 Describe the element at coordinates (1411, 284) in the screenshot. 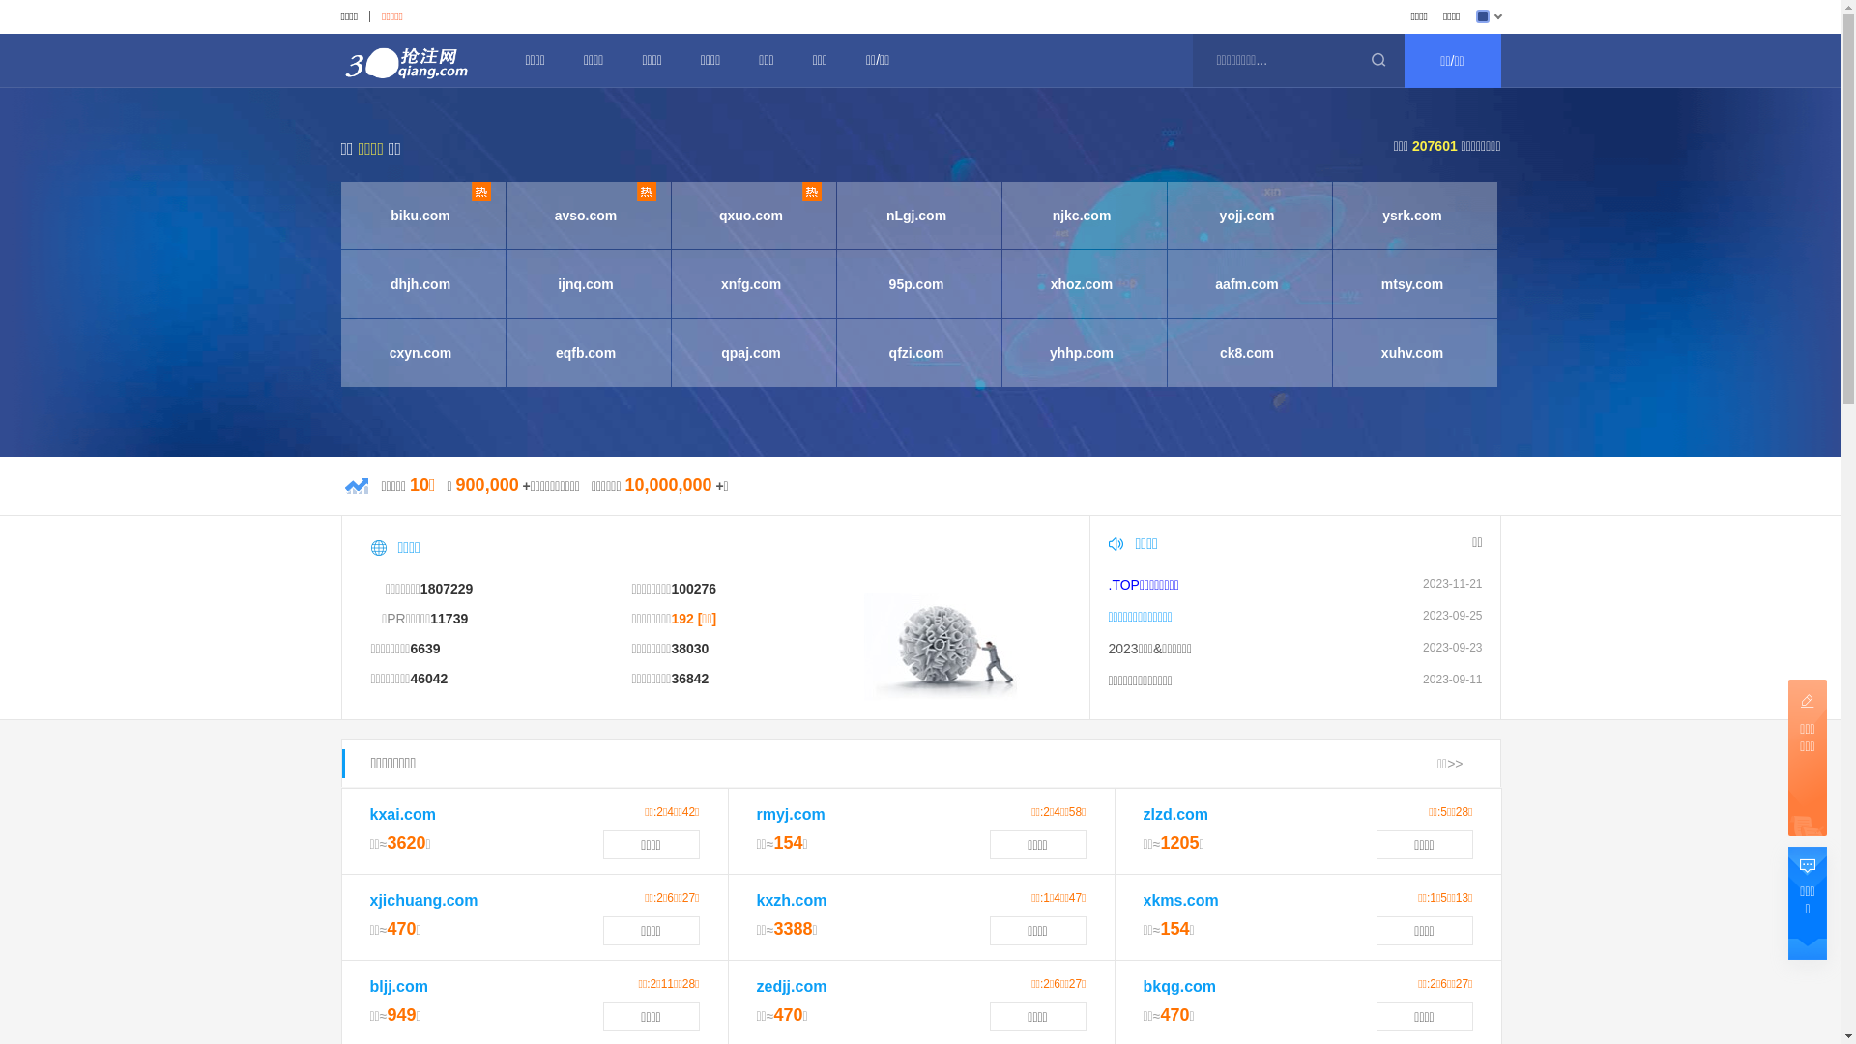

I see `mtsy.com` at that location.